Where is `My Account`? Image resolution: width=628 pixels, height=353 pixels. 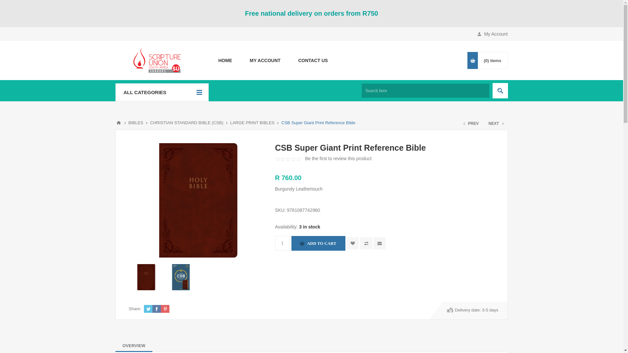 My Account is located at coordinates (265, 60).